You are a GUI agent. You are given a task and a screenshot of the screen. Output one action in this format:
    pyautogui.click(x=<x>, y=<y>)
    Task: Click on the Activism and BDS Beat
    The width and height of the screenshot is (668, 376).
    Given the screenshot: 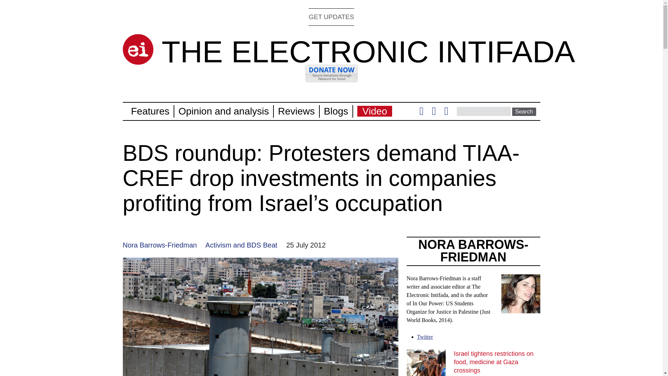 What is the action you would take?
    pyautogui.click(x=241, y=245)
    